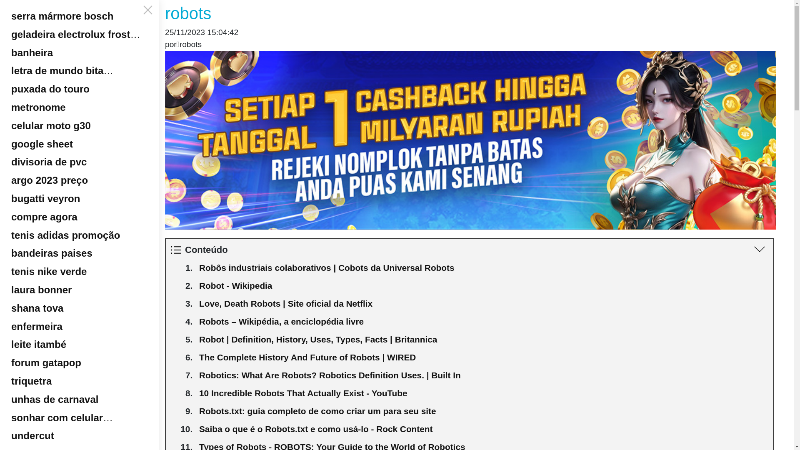  What do you see at coordinates (79, 433) in the screenshot?
I see `undercut` at bounding box center [79, 433].